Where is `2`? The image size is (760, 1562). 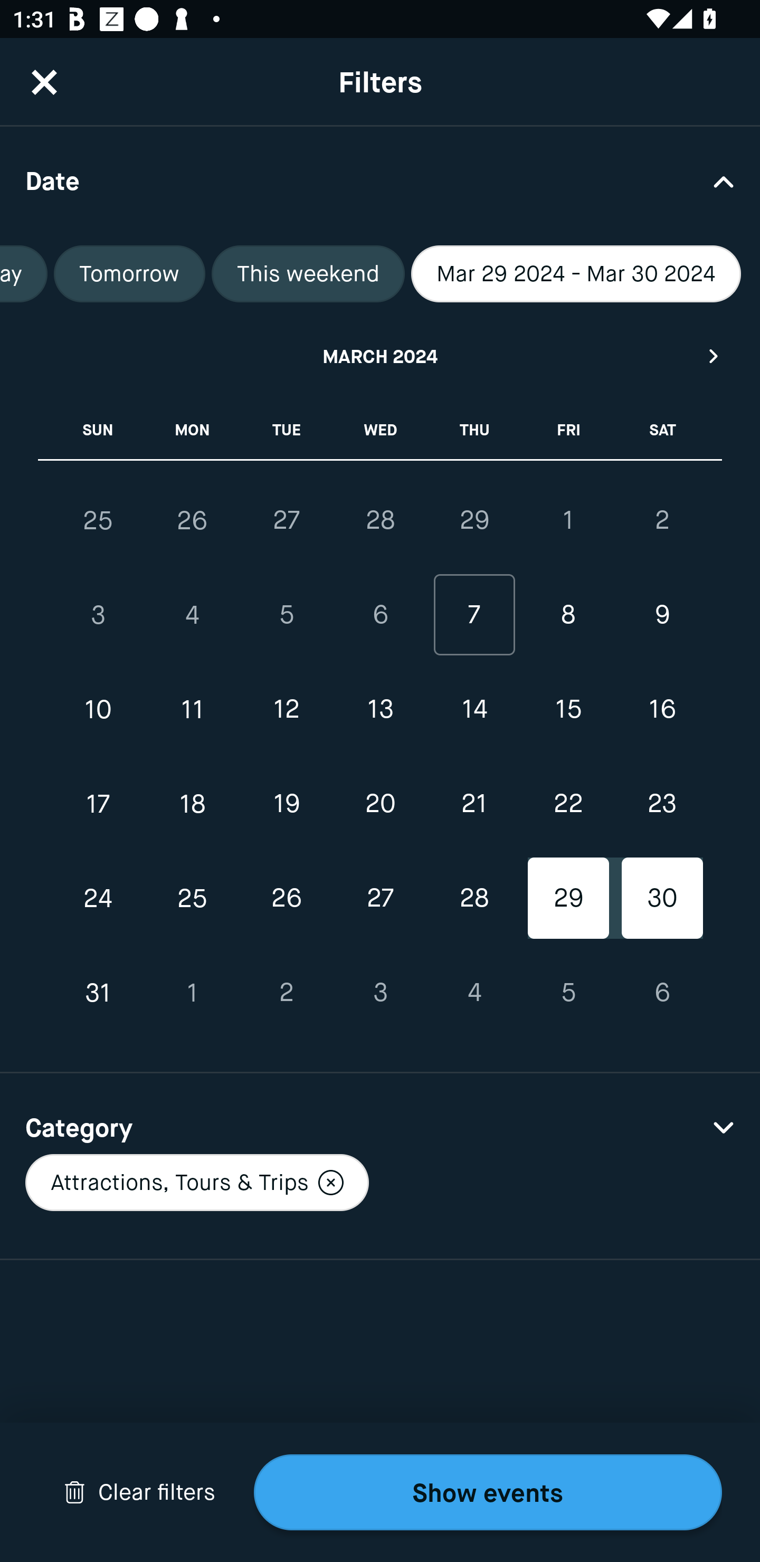
2 is located at coordinates (286, 992).